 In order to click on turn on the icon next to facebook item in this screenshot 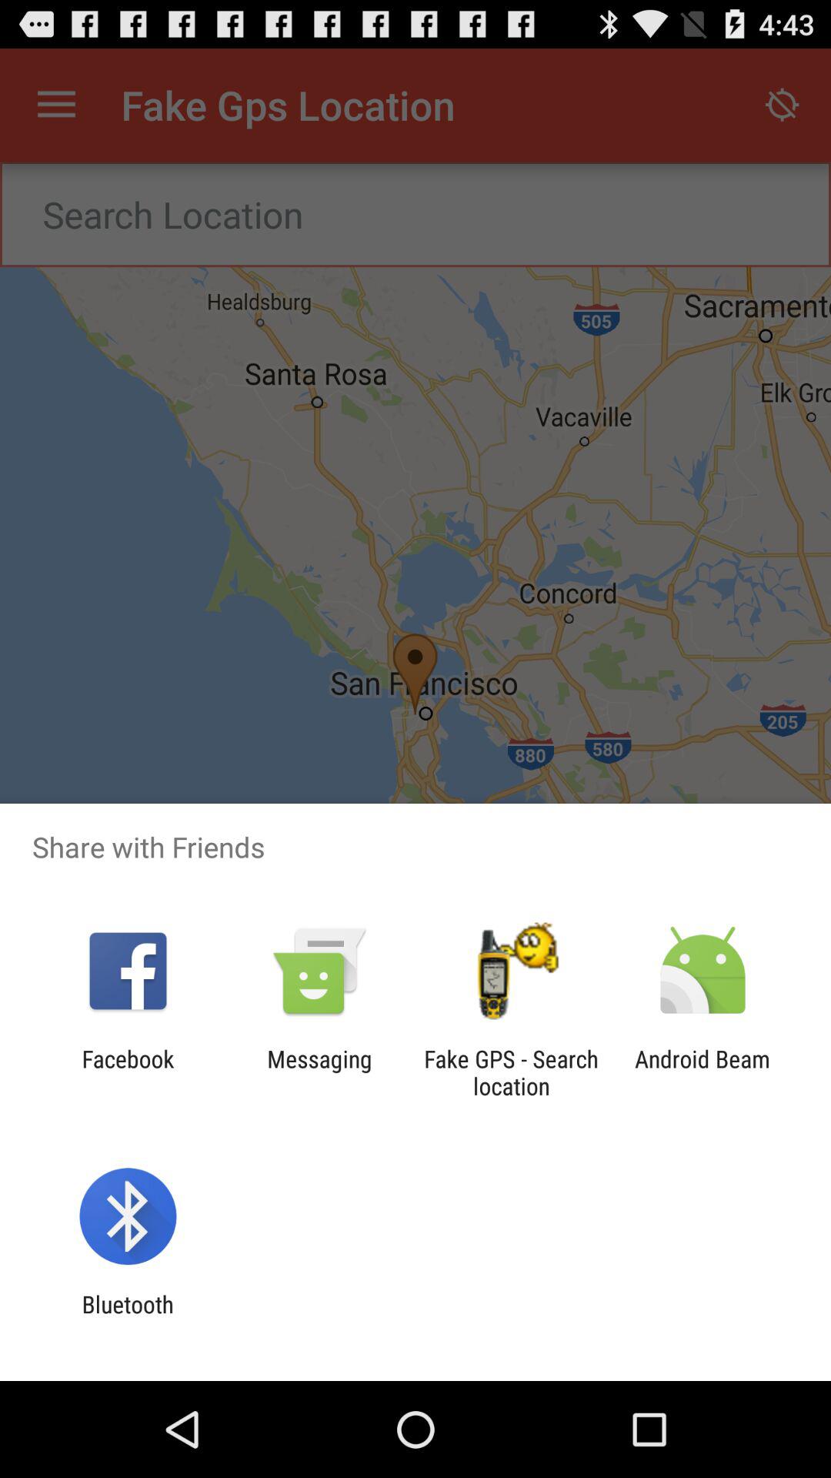, I will do `click(319, 1072)`.